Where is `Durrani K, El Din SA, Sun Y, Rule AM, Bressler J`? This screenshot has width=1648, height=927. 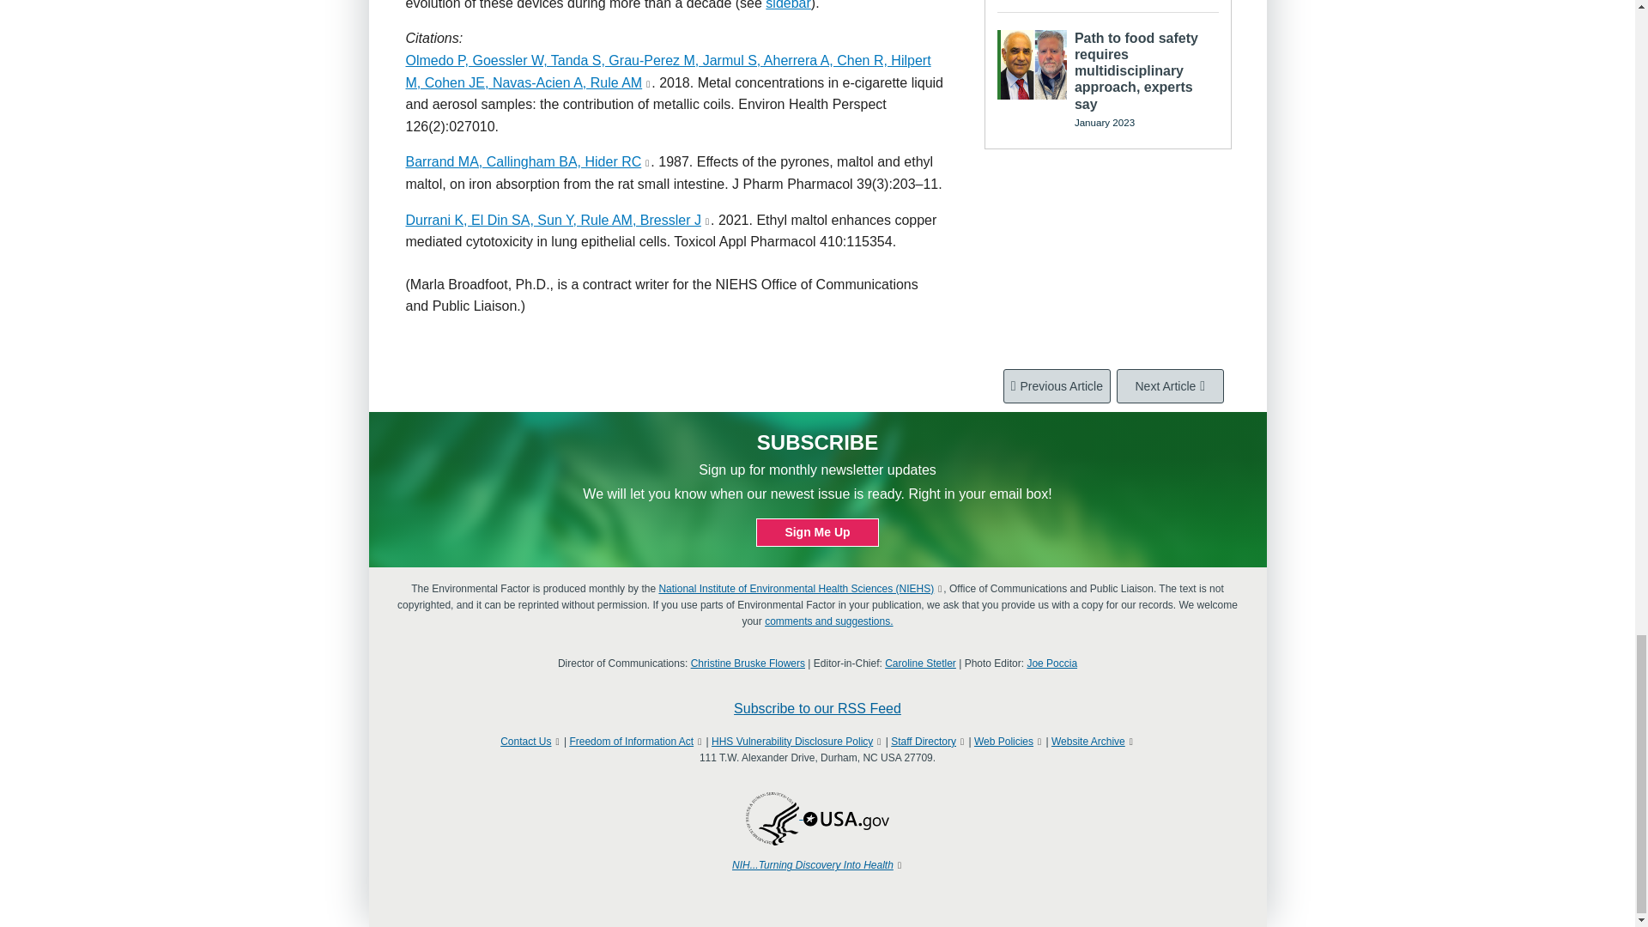 Durrani K, El Din SA, Sun Y, Rule AM, Bressler J is located at coordinates (553, 220).